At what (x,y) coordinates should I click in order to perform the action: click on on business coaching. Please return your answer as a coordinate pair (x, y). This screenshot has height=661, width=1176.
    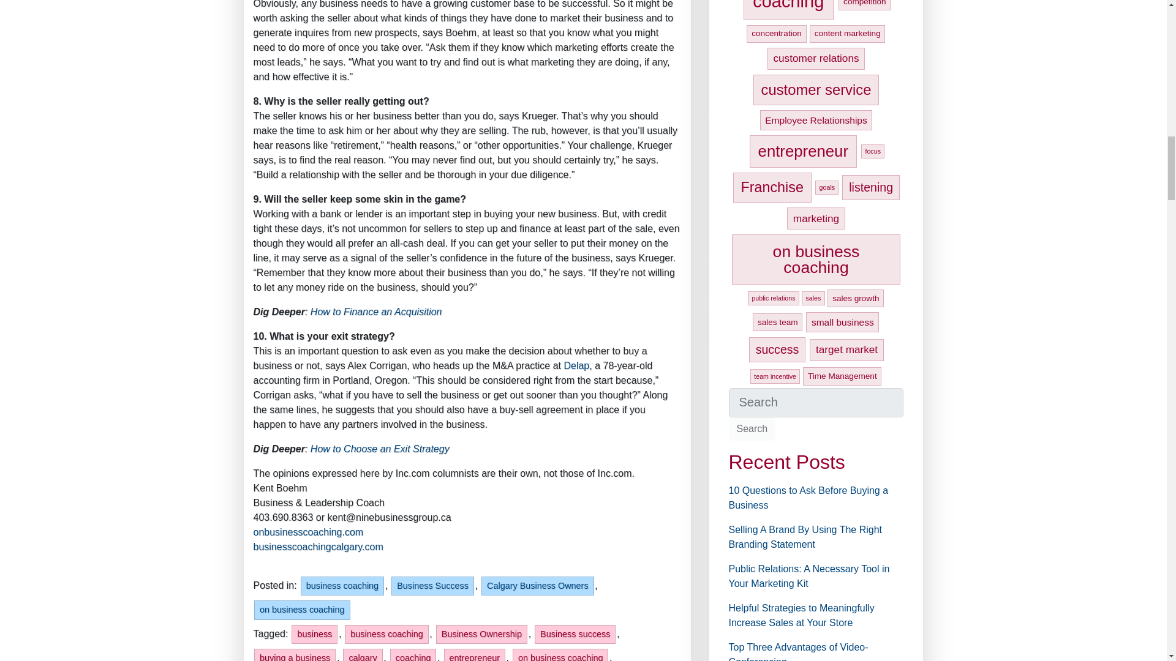
    Looking at the image, I should click on (301, 610).